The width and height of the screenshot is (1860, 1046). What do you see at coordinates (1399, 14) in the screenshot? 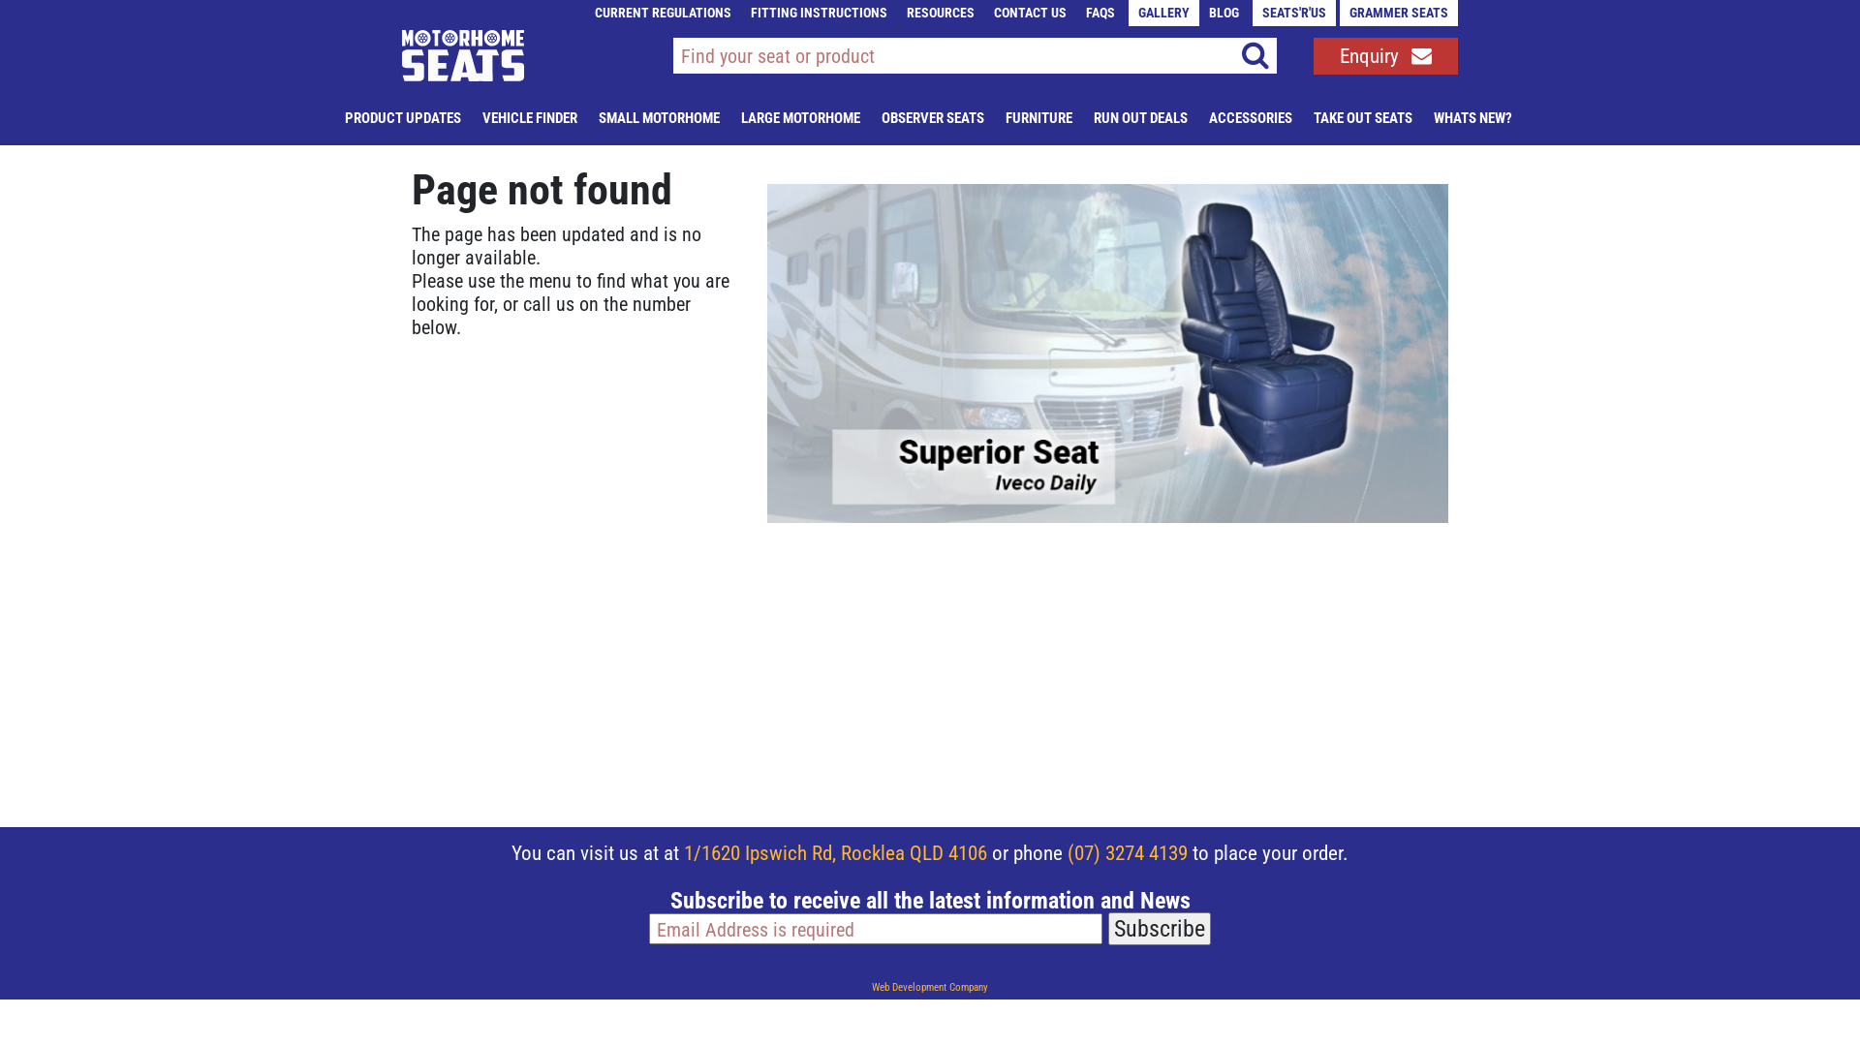
I see `GRAMMER SEATS` at bounding box center [1399, 14].